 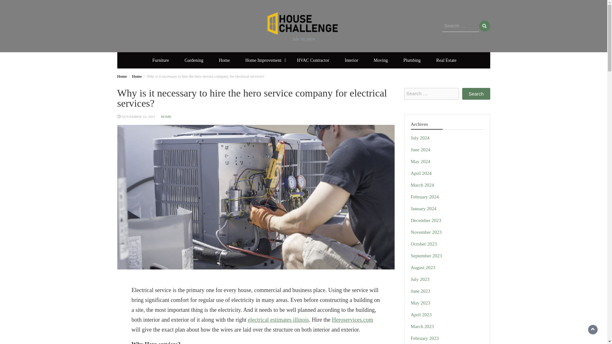 What do you see at coordinates (122, 76) in the screenshot?
I see `Home` at bounding box center [122, 76].